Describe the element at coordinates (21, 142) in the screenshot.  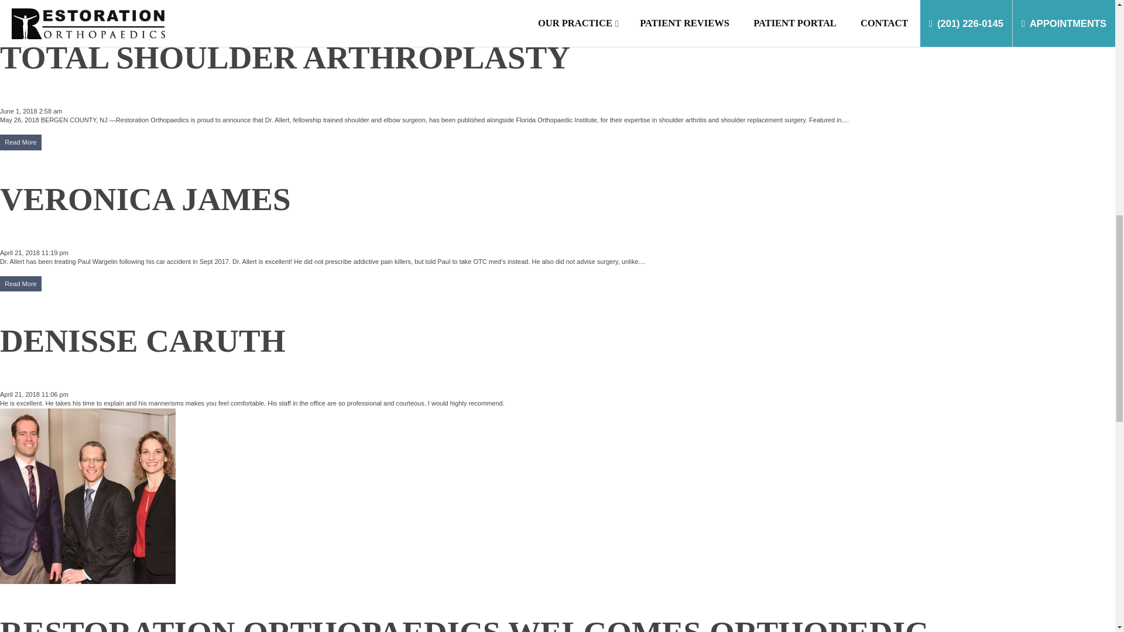
I see `Read More` at that location.